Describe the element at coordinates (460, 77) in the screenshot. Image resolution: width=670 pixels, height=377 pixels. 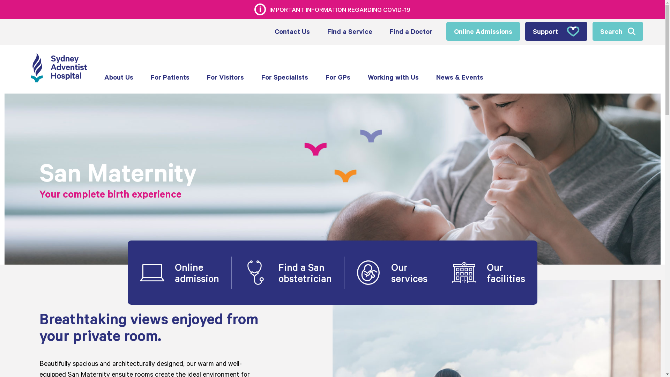
I see `News & Events` at that location.